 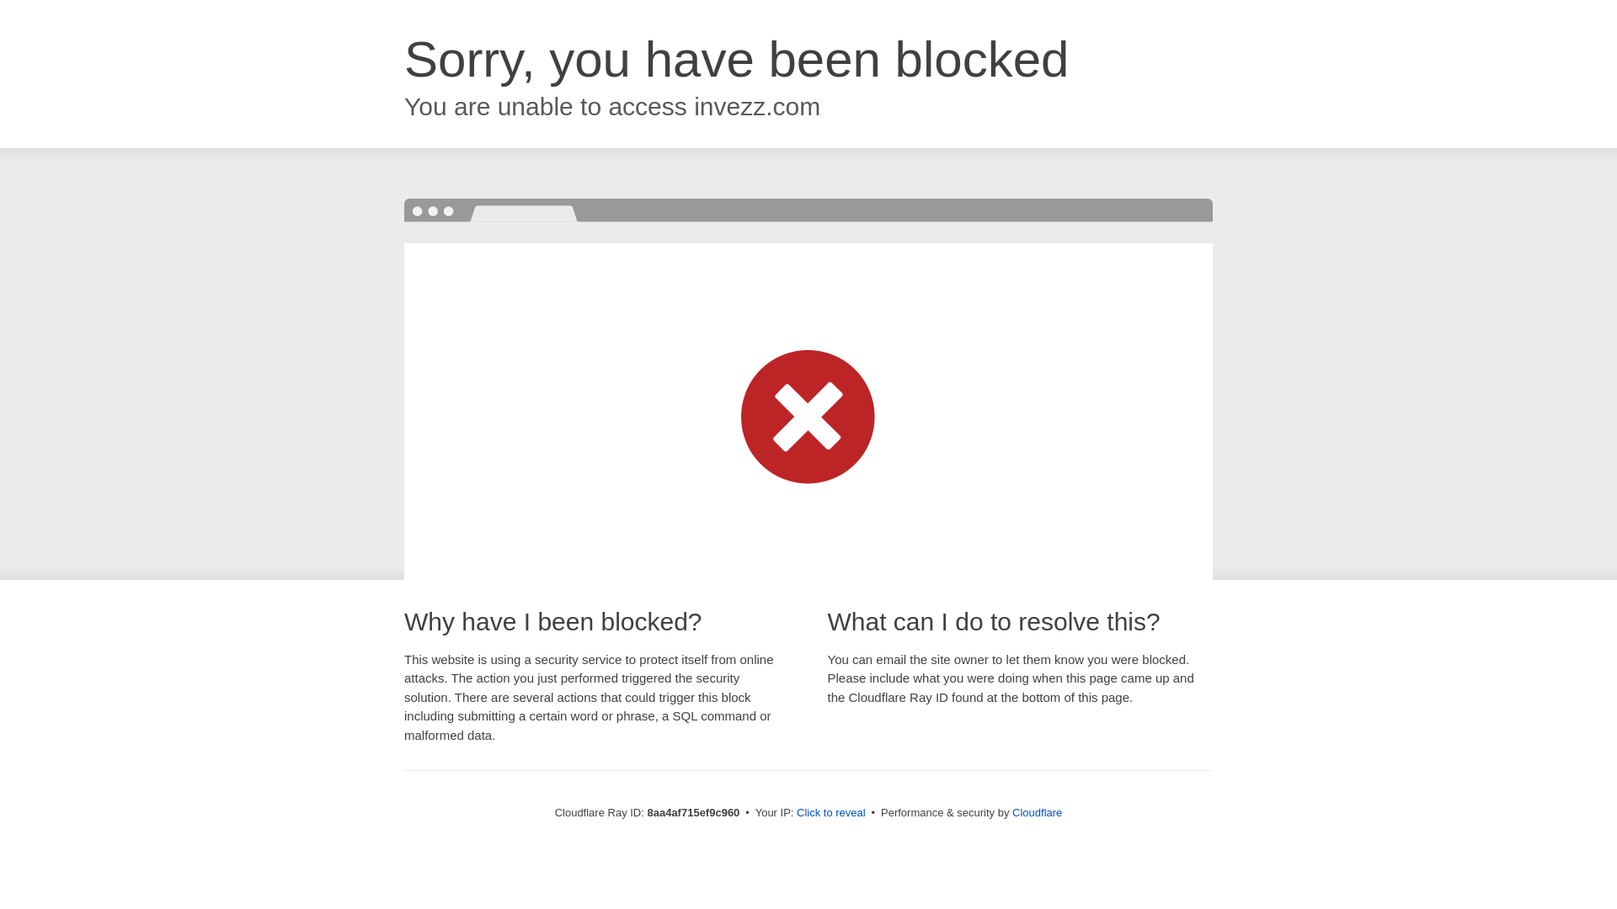 I want to click on Click to reveal, so click(x=830, y=813).